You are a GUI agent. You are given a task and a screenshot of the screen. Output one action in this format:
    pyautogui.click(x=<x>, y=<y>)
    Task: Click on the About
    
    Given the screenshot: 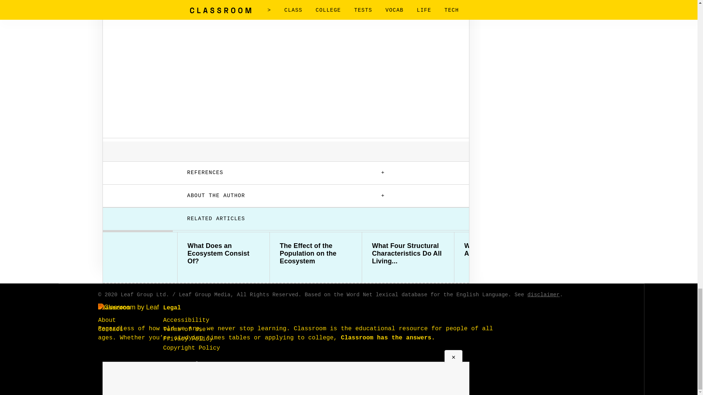 What is the action you would take?
    pyautogui.click(x=107, y=320)
    